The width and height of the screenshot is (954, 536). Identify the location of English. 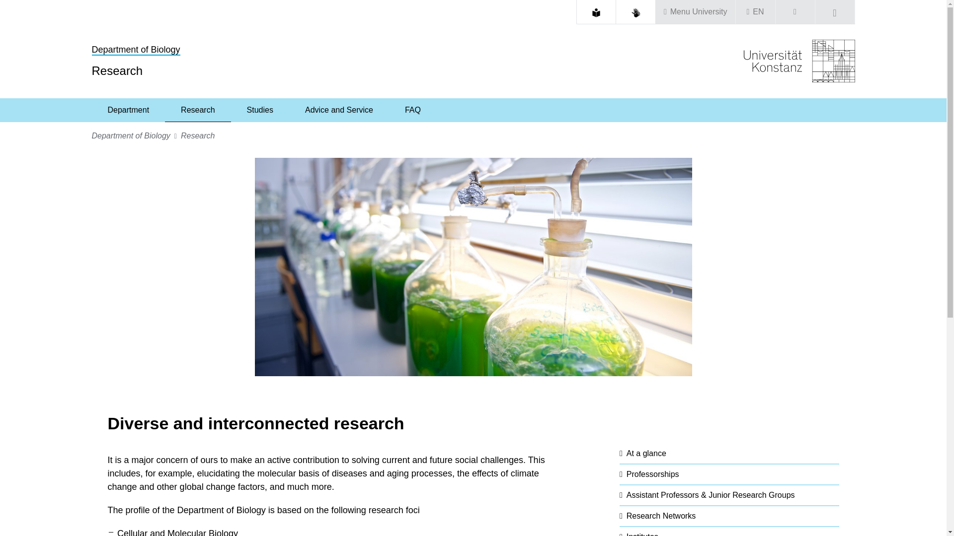
(758, 12).